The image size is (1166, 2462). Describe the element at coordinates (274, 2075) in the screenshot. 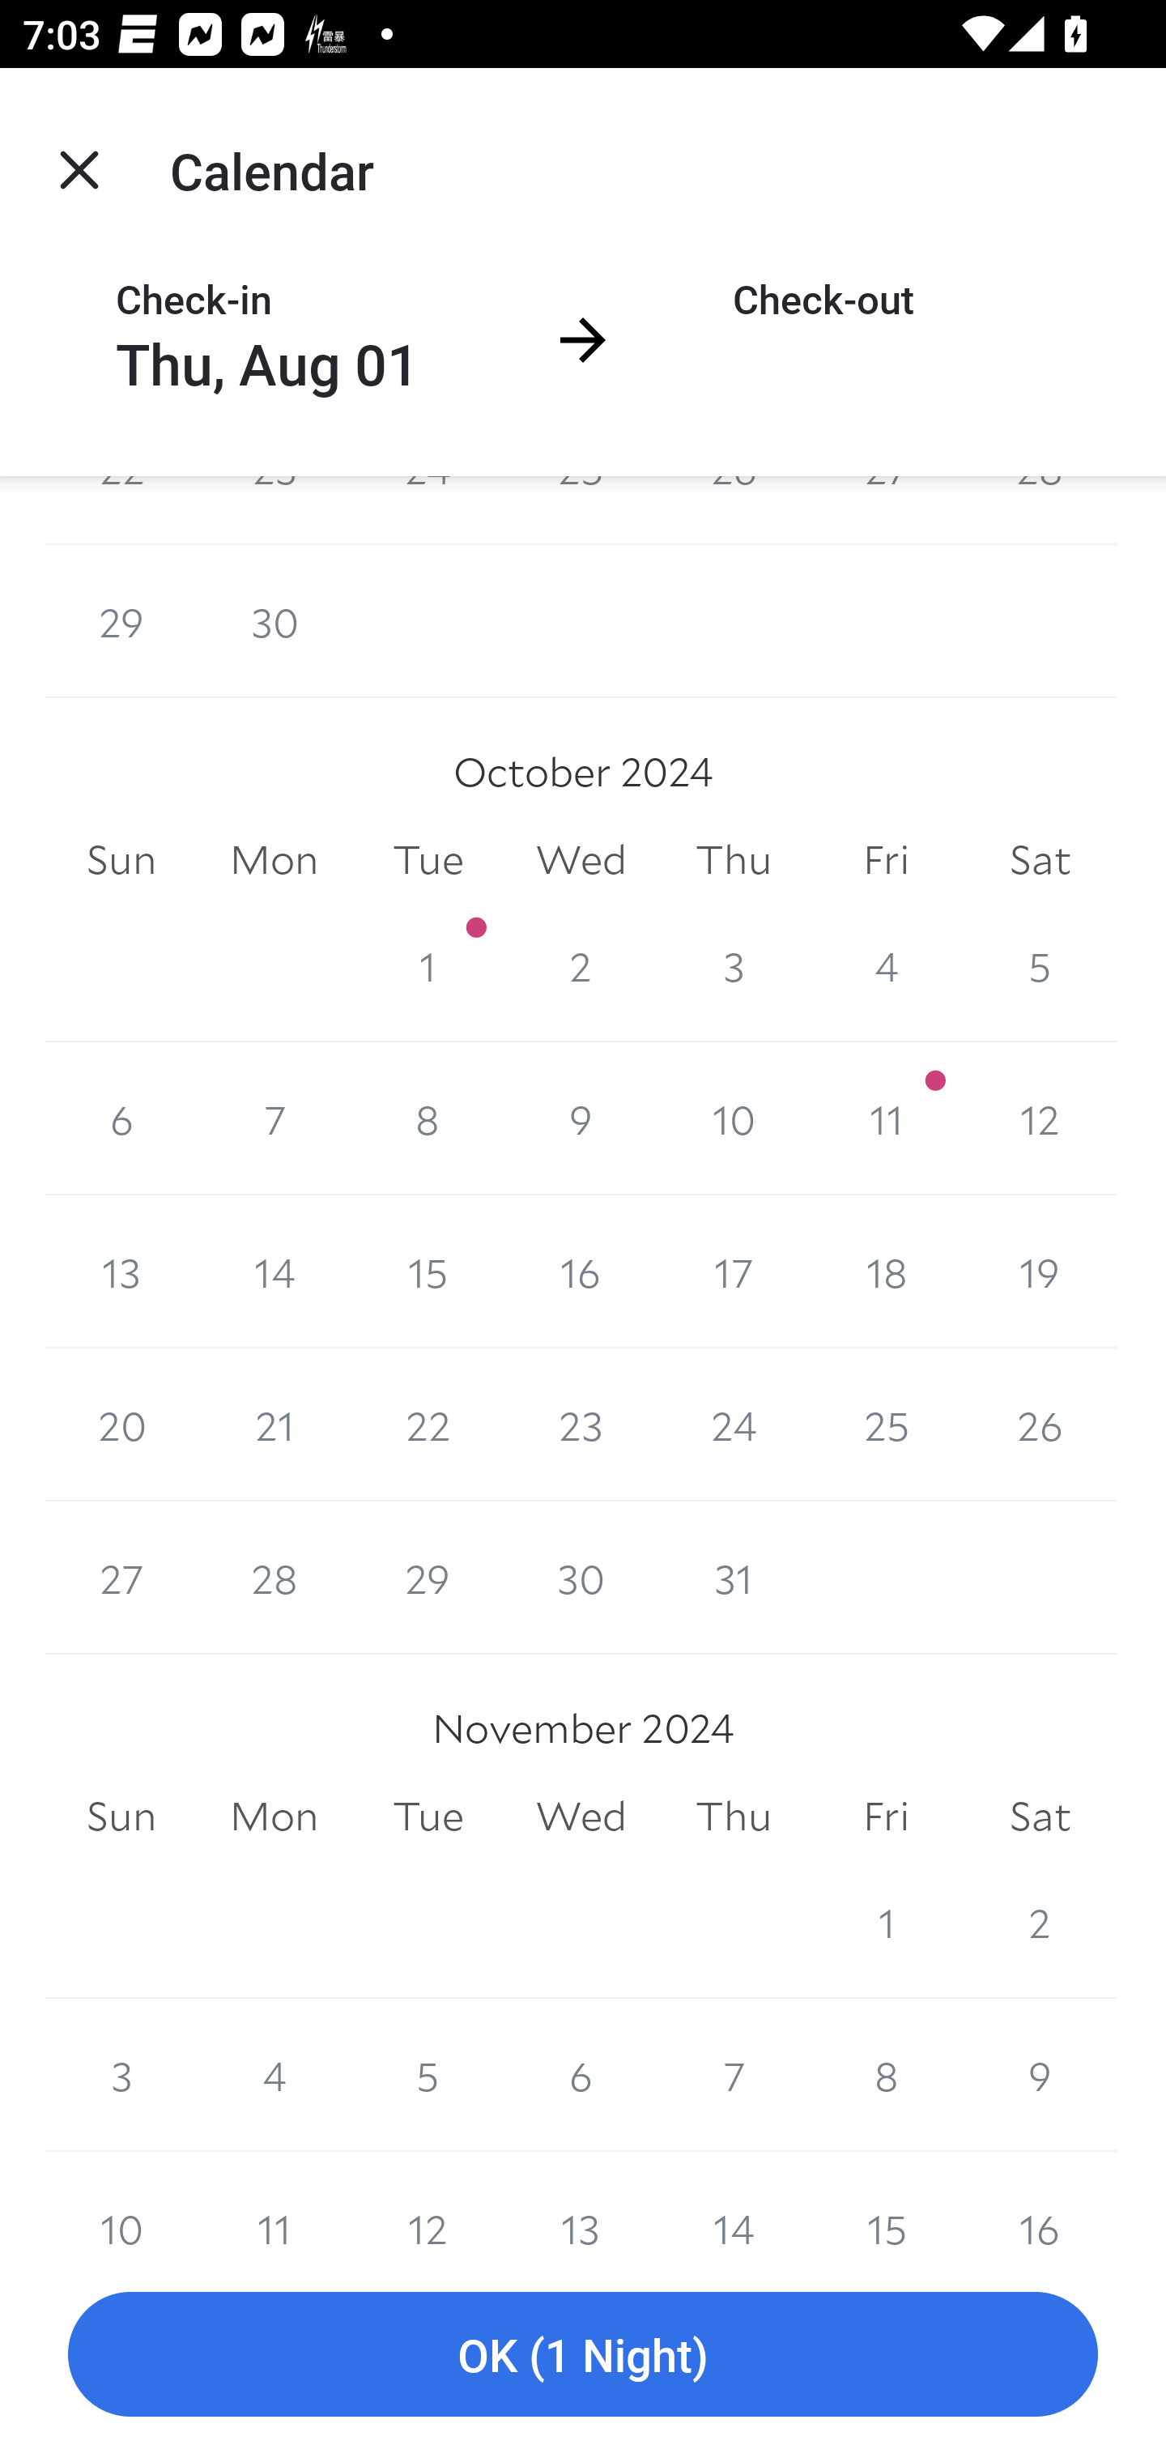

I see `4 4 November 2024` at that location.